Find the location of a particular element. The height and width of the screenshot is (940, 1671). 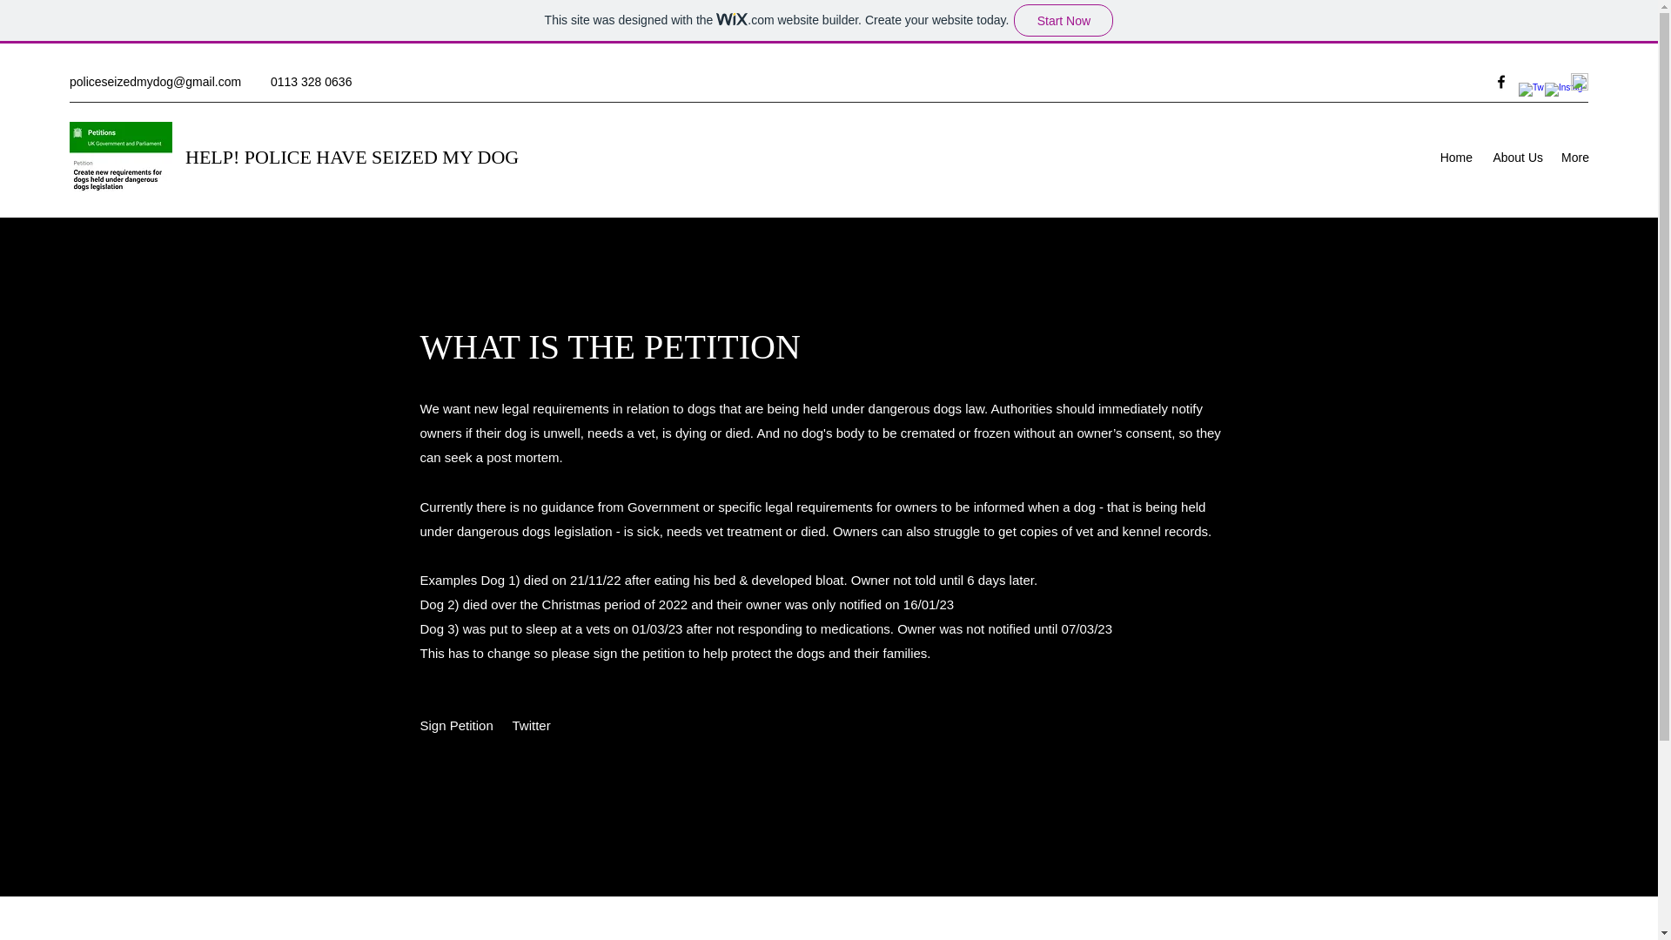

Twitter is located at coordinates (532, 725).